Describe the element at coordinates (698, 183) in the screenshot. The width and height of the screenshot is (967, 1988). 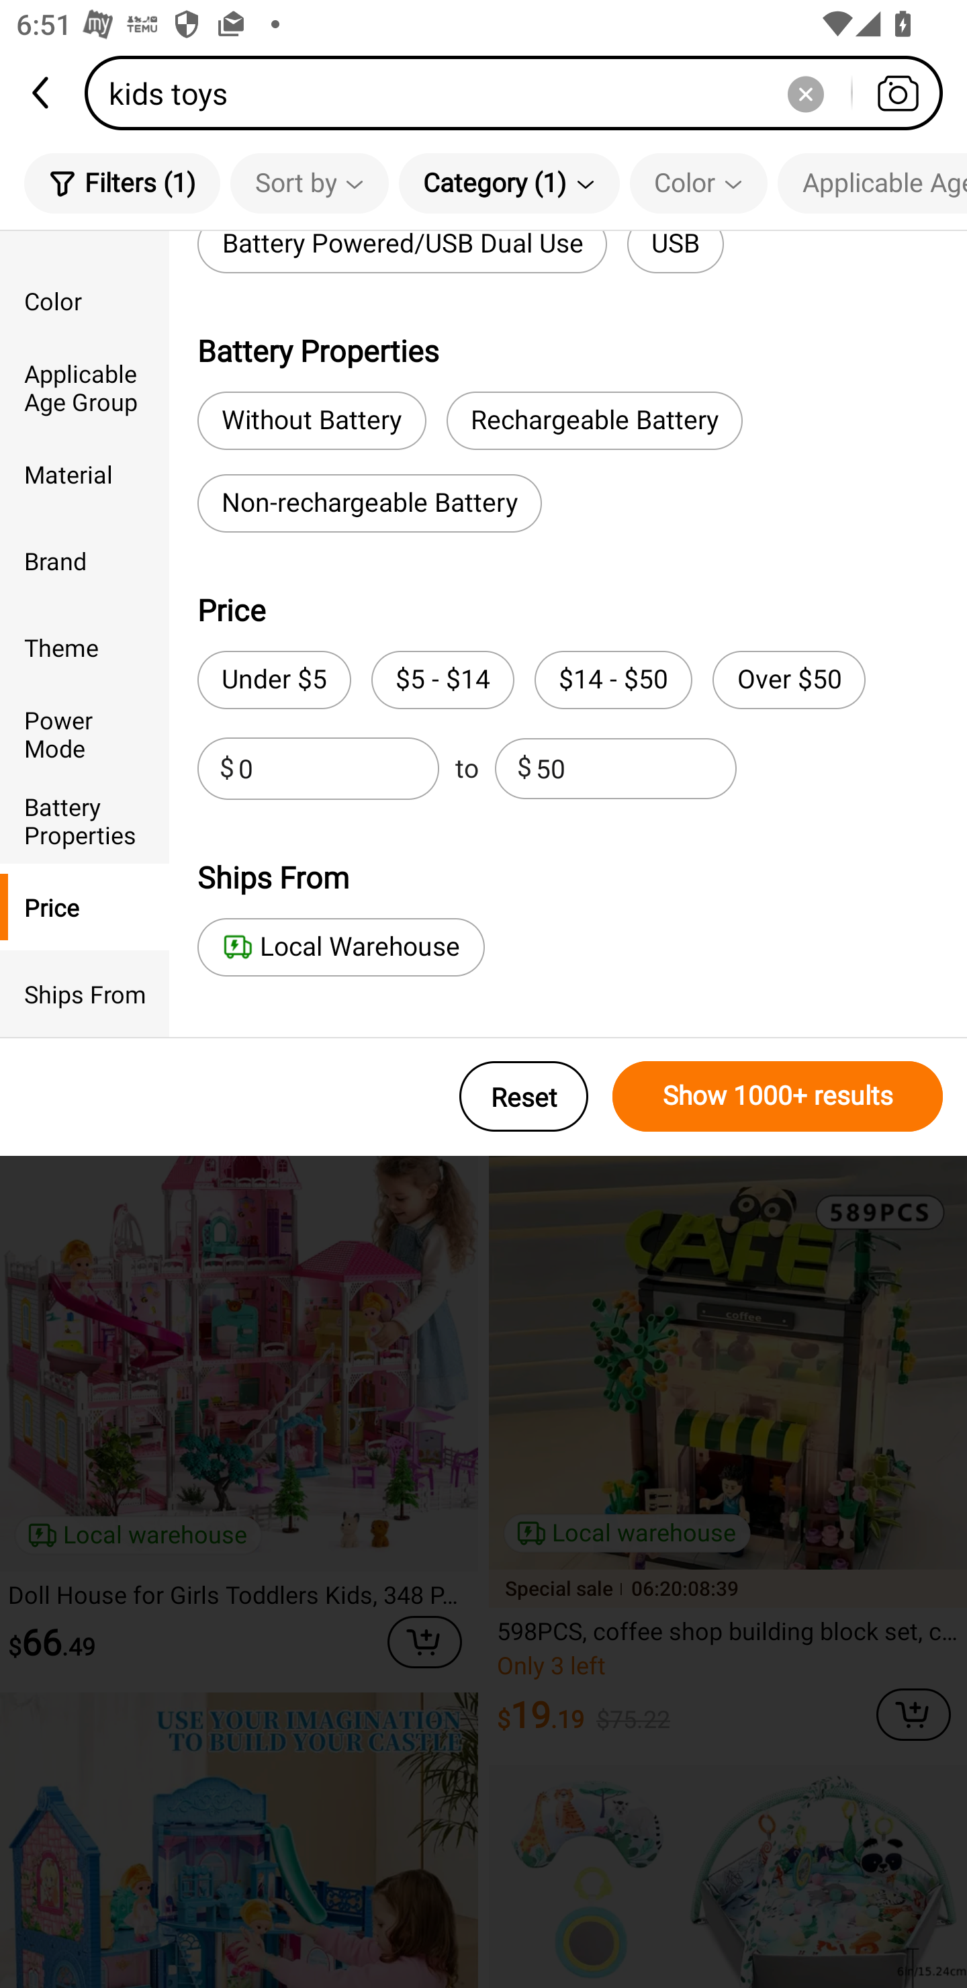
I see `Color` at that location.